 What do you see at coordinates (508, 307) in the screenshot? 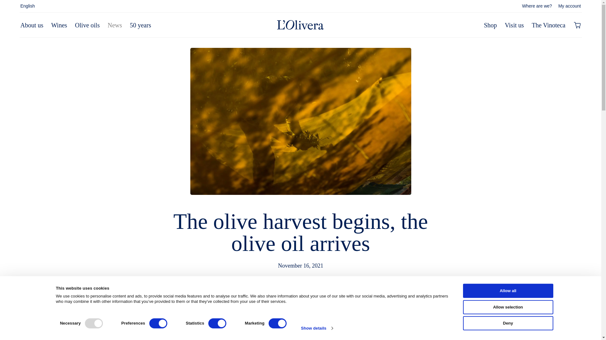
I see `Allow selection` at bounding box center [508, 307].